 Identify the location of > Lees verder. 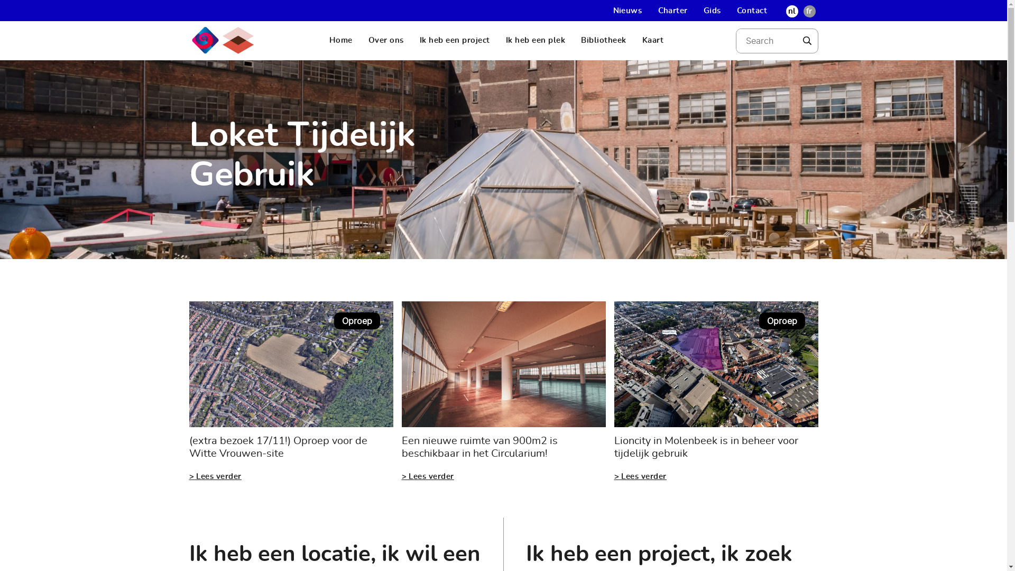
(641, 476).